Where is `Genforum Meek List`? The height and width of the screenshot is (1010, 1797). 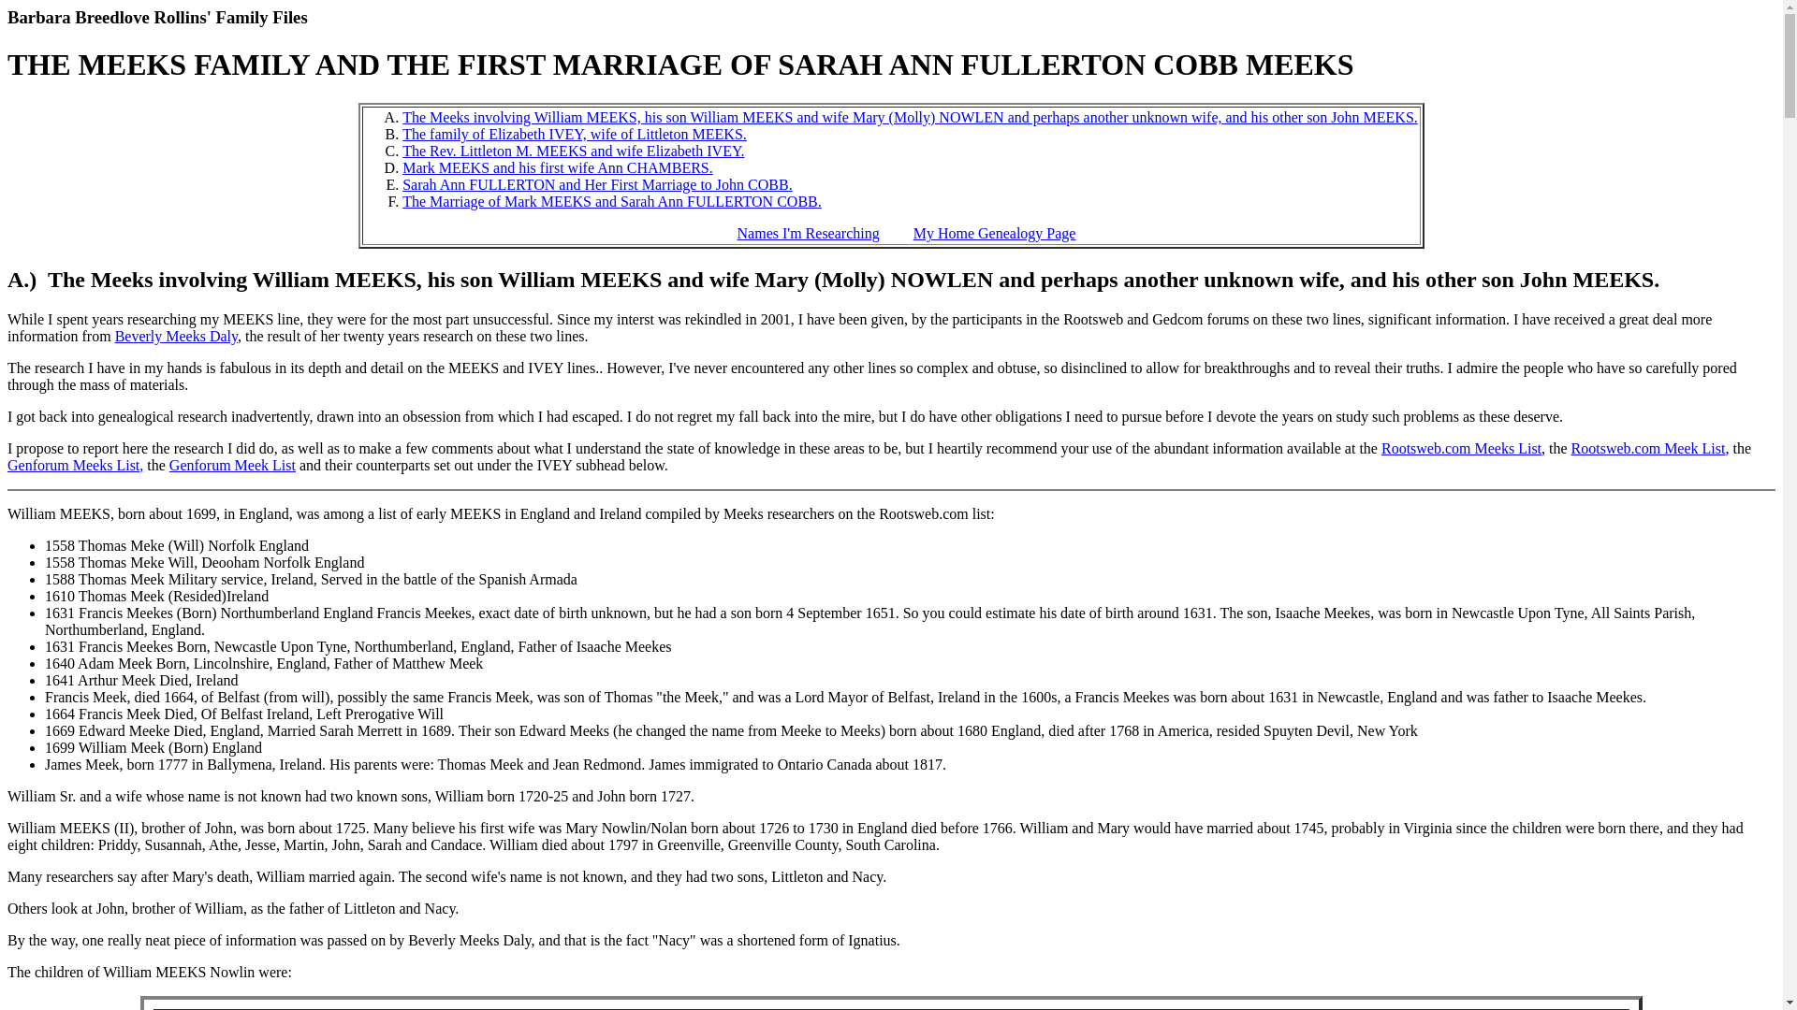
Genforum Meek List is located at coordinates (232, 466).